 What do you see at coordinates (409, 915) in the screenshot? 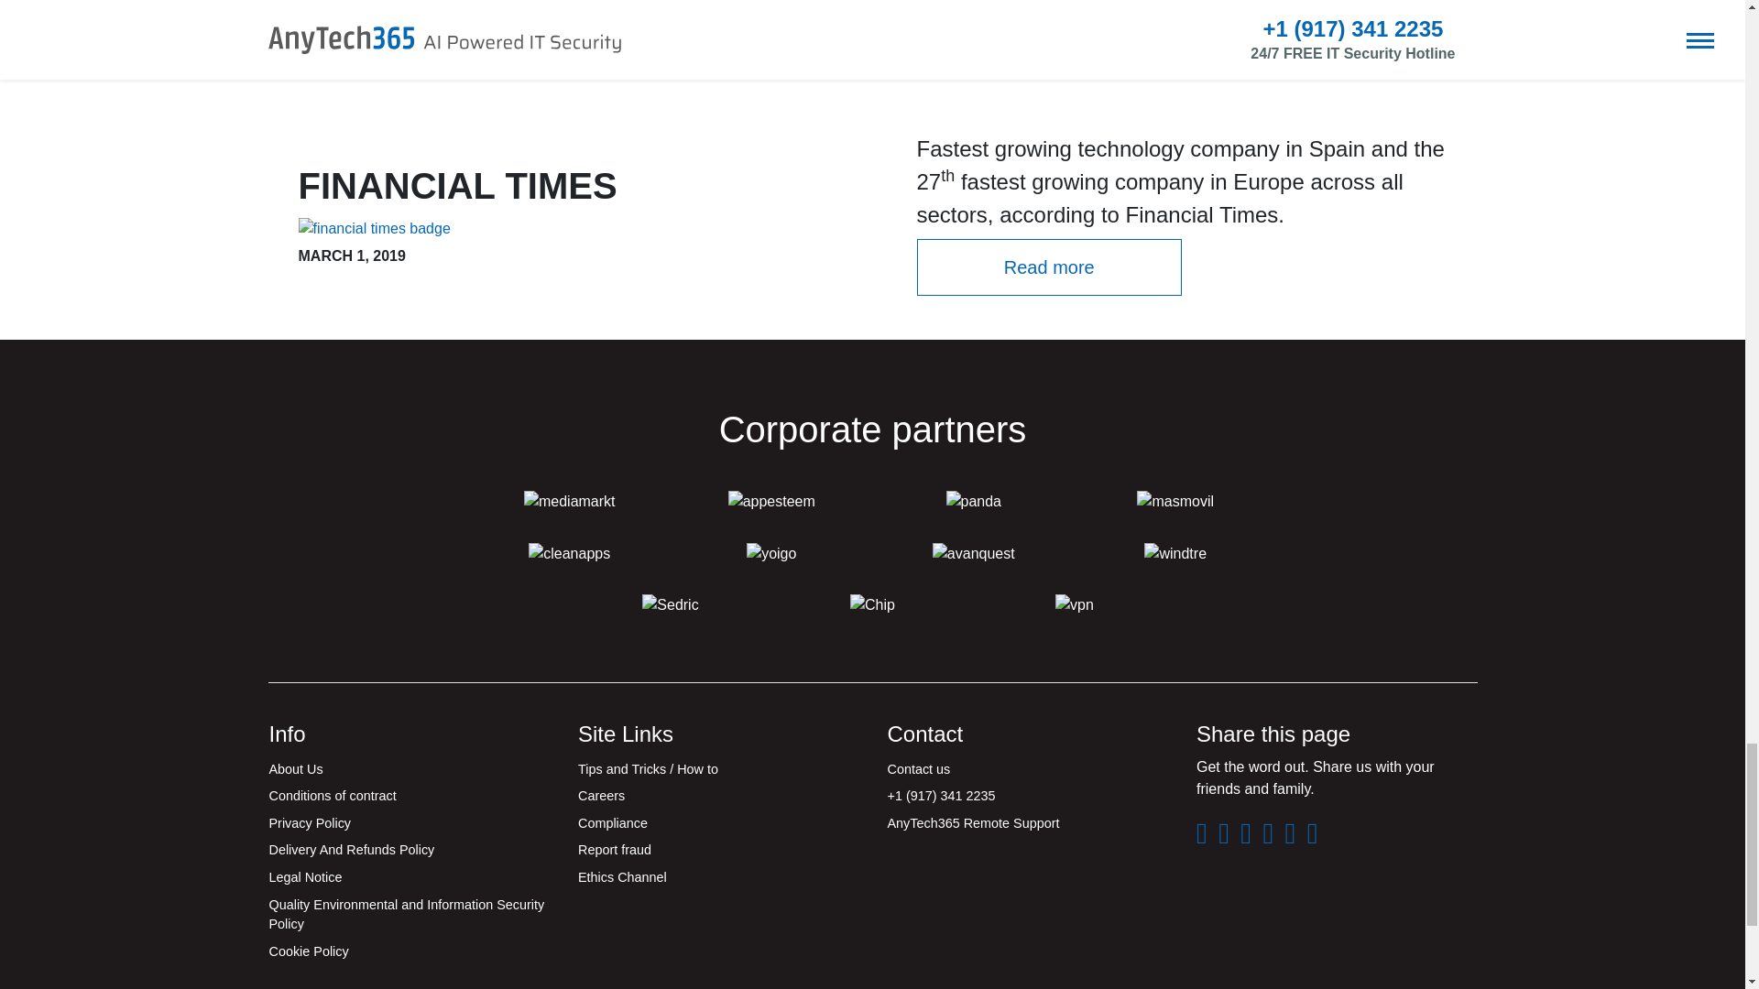
I see `Quality Environmental and Information Security Policy` at bounding box center [409, 915].